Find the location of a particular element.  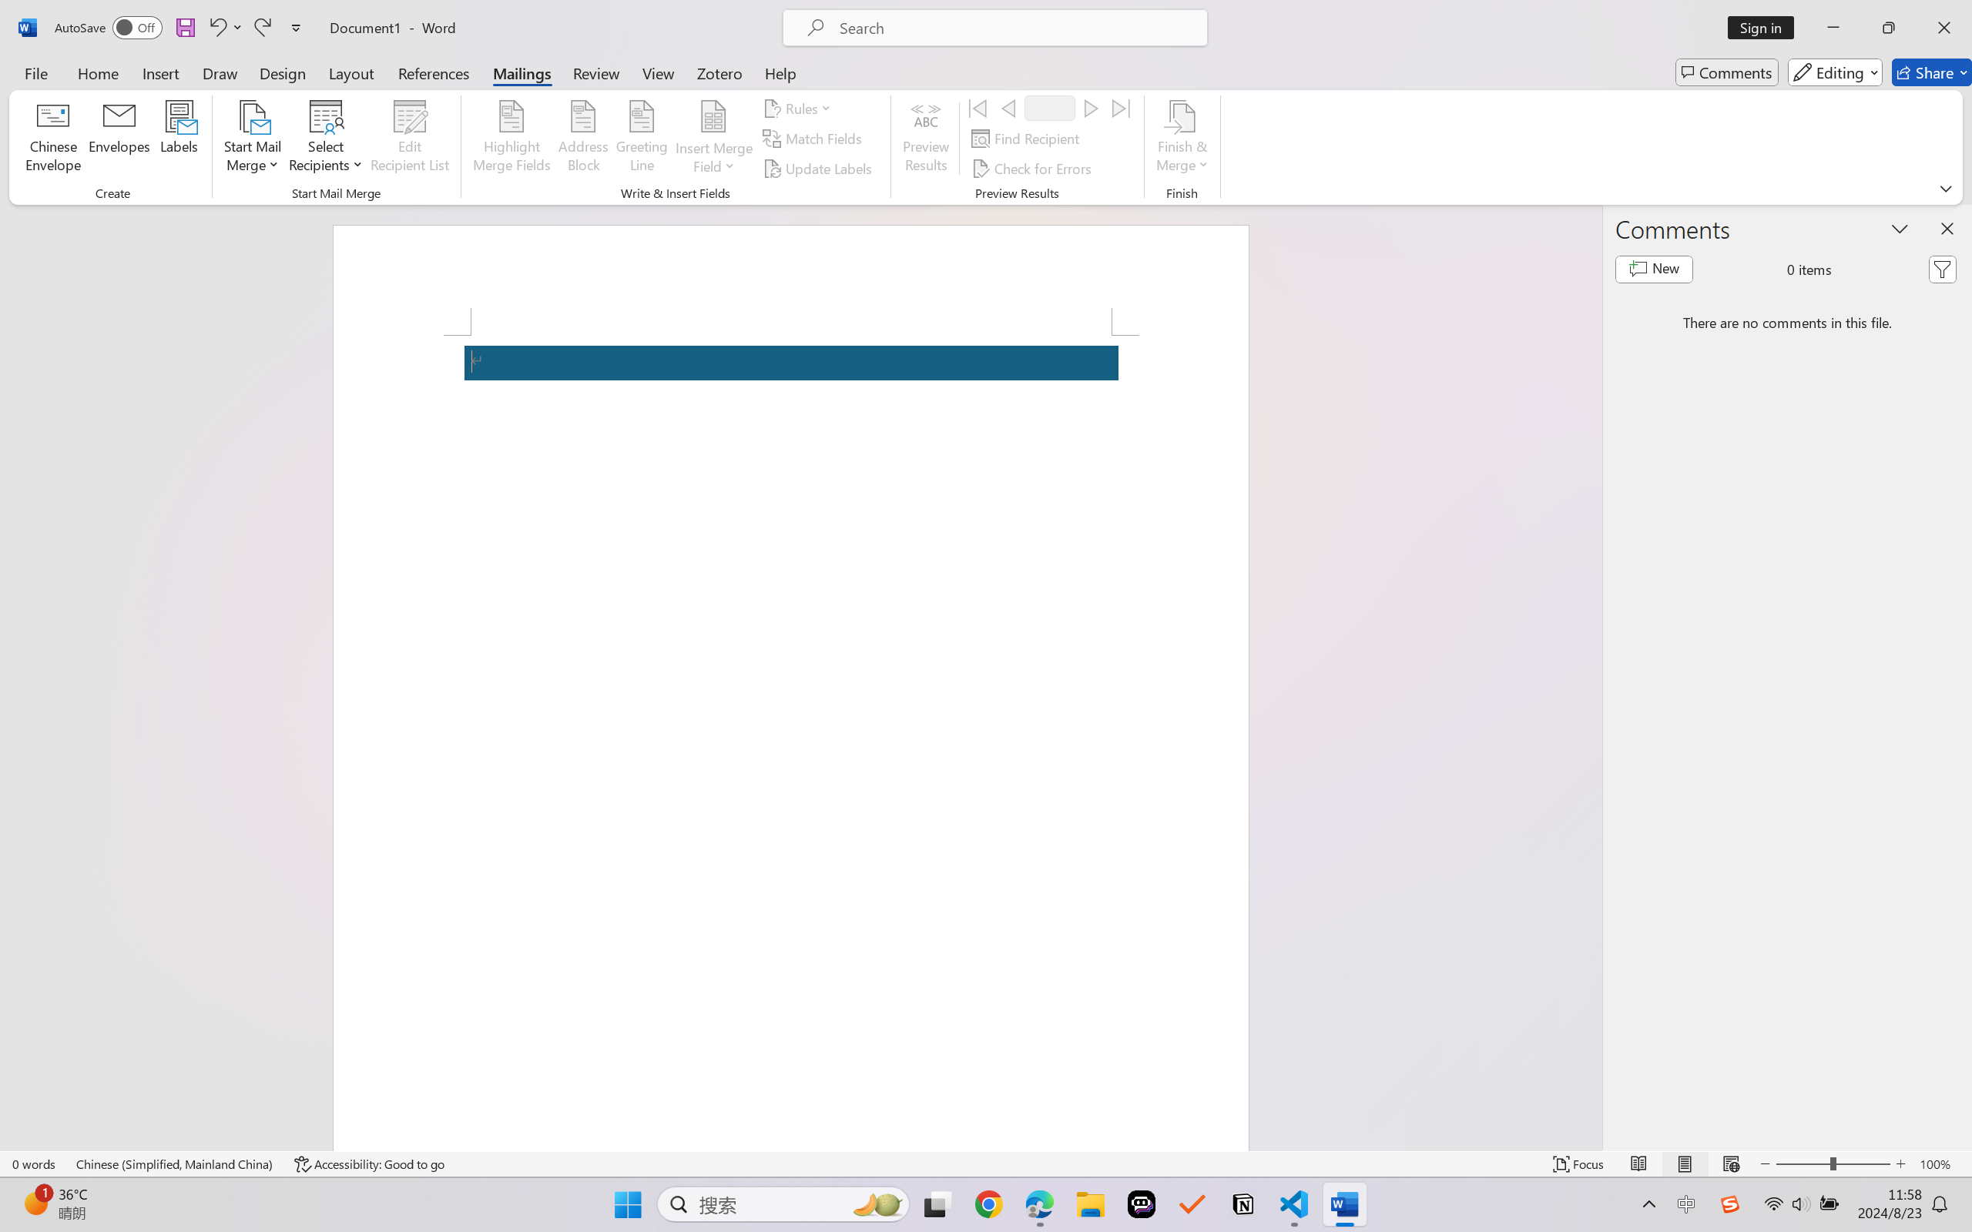

Check for Errors... is located at coordinates (1034, 168).